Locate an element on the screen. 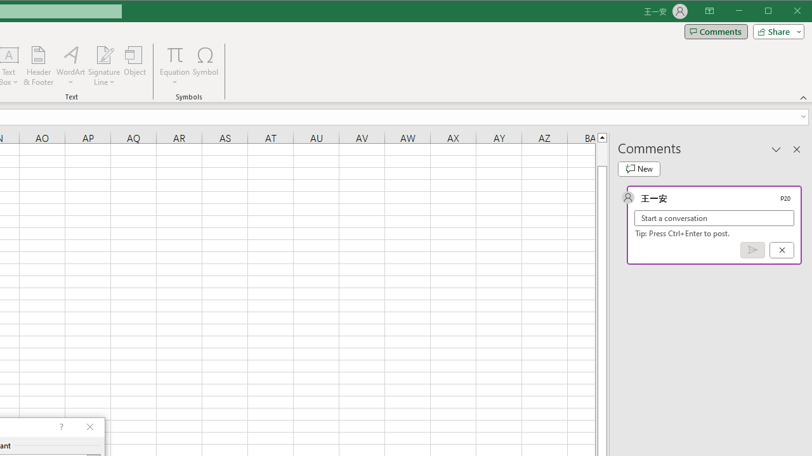  Post comment (Ctrl + Enter) is located at coordinates (752, 250).